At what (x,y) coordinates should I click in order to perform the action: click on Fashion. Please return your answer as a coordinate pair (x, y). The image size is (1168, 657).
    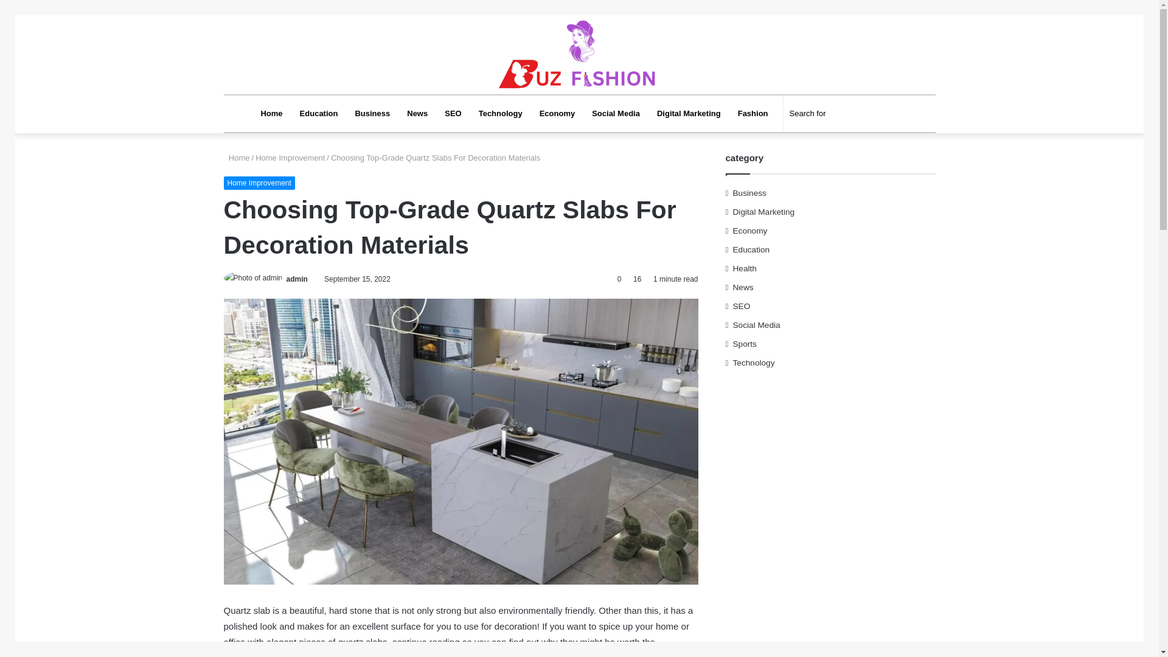
    Looking at the image, I should click on (753, 113).